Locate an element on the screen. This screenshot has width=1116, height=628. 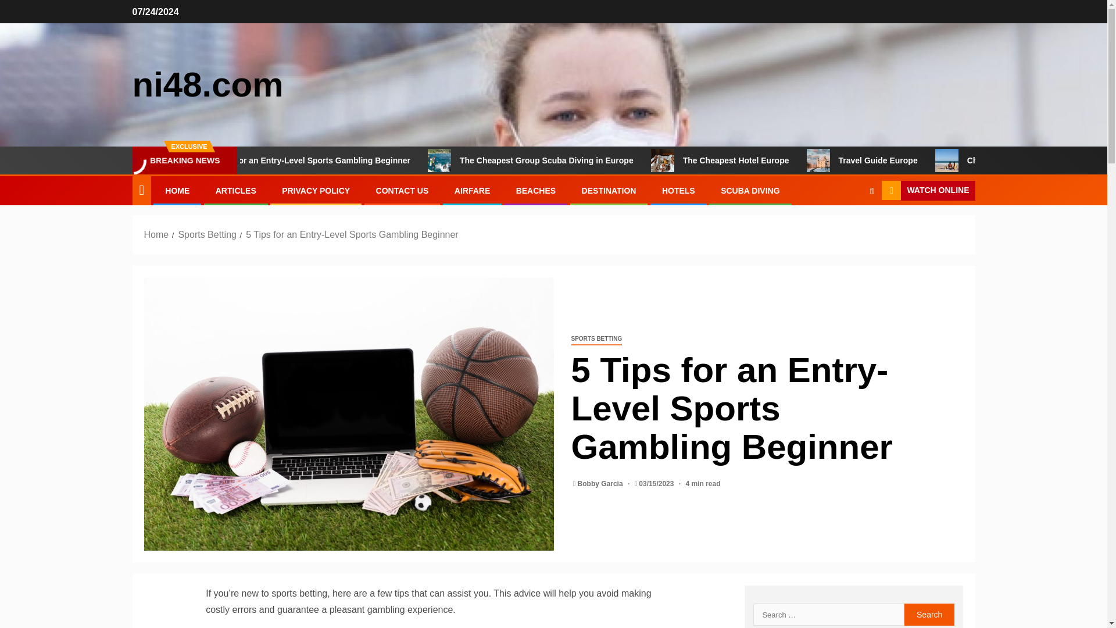
Search is located at coordinates (929, 614).